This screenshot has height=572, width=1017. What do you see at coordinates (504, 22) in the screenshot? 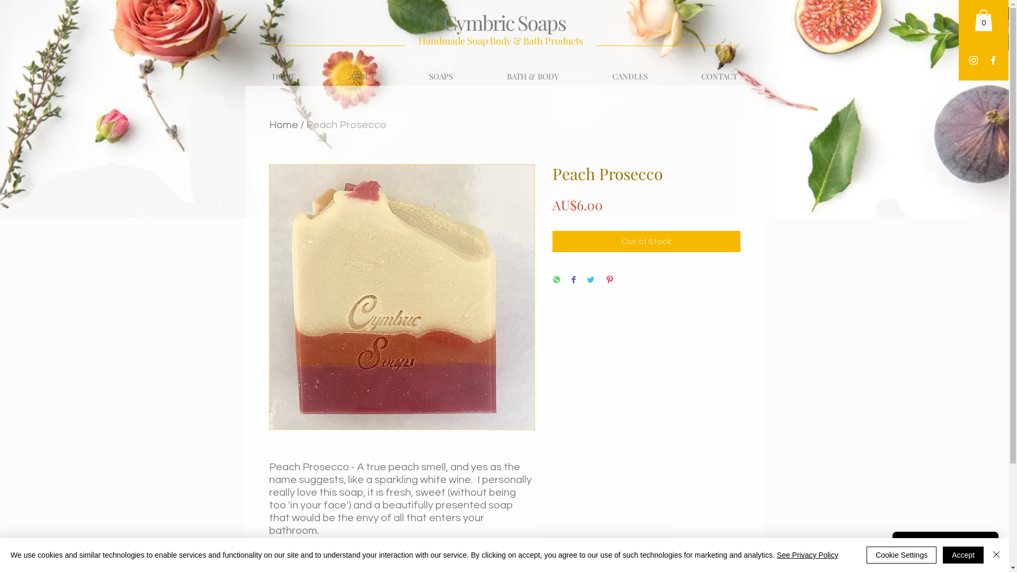
I see `Cymbric Soaps` at bounding box center [504, 22].